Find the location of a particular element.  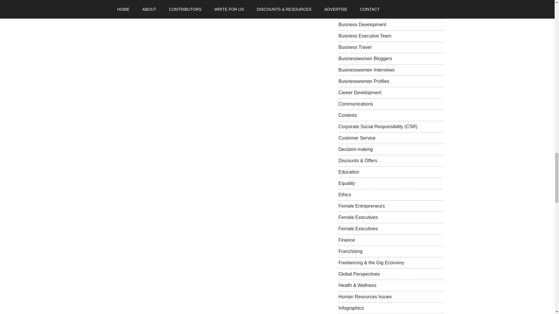

Business Travel is located at coordinates (355, 47).